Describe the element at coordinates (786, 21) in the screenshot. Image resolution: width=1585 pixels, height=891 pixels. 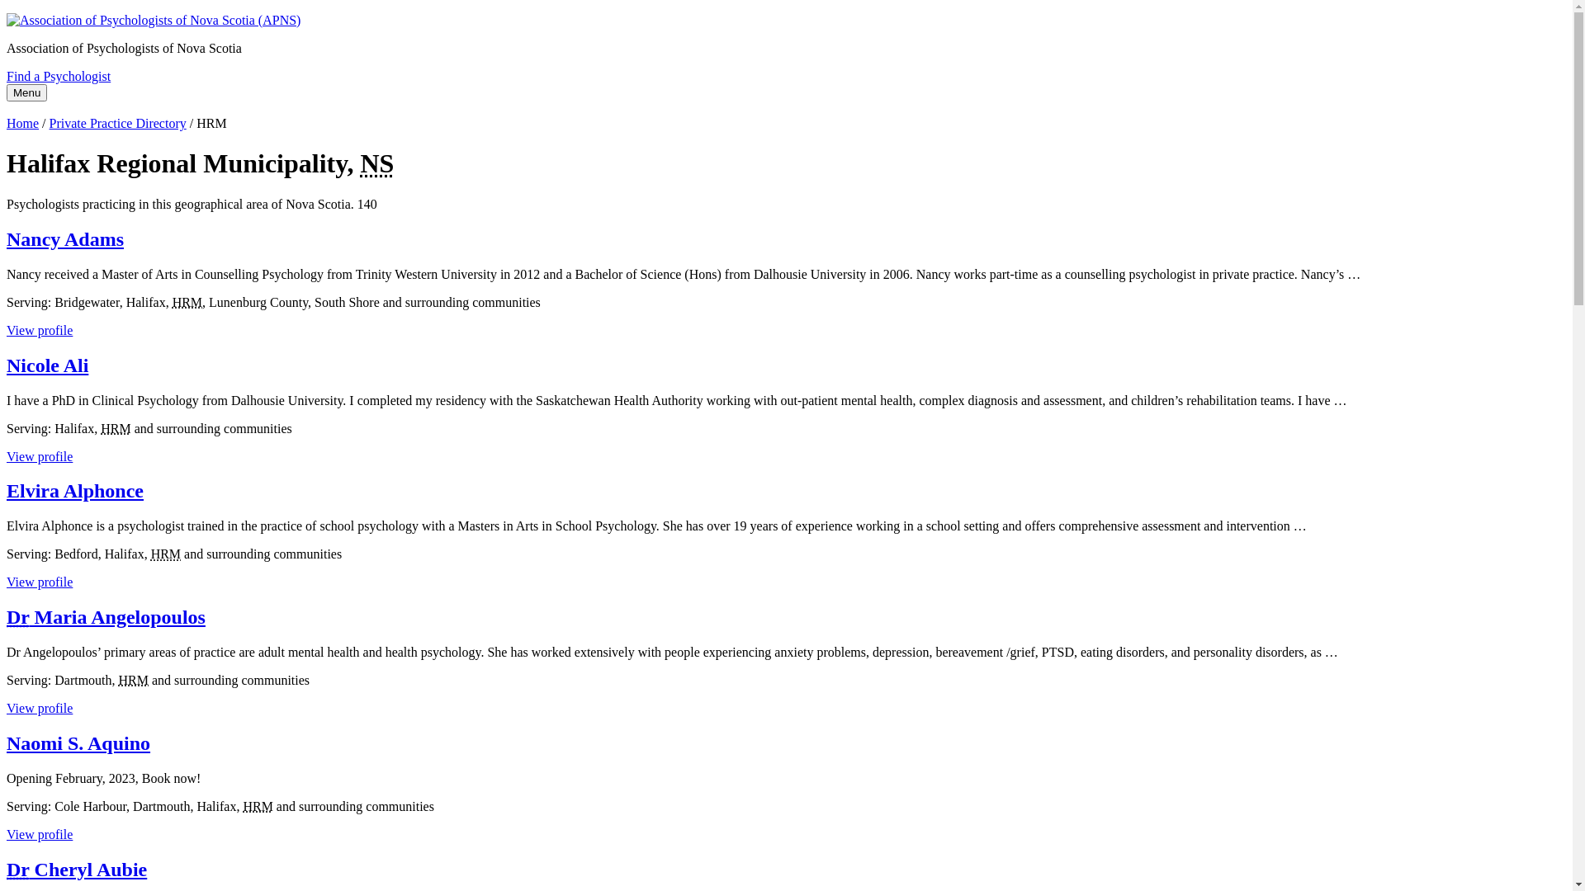
I see `APNS - Home` at that location.